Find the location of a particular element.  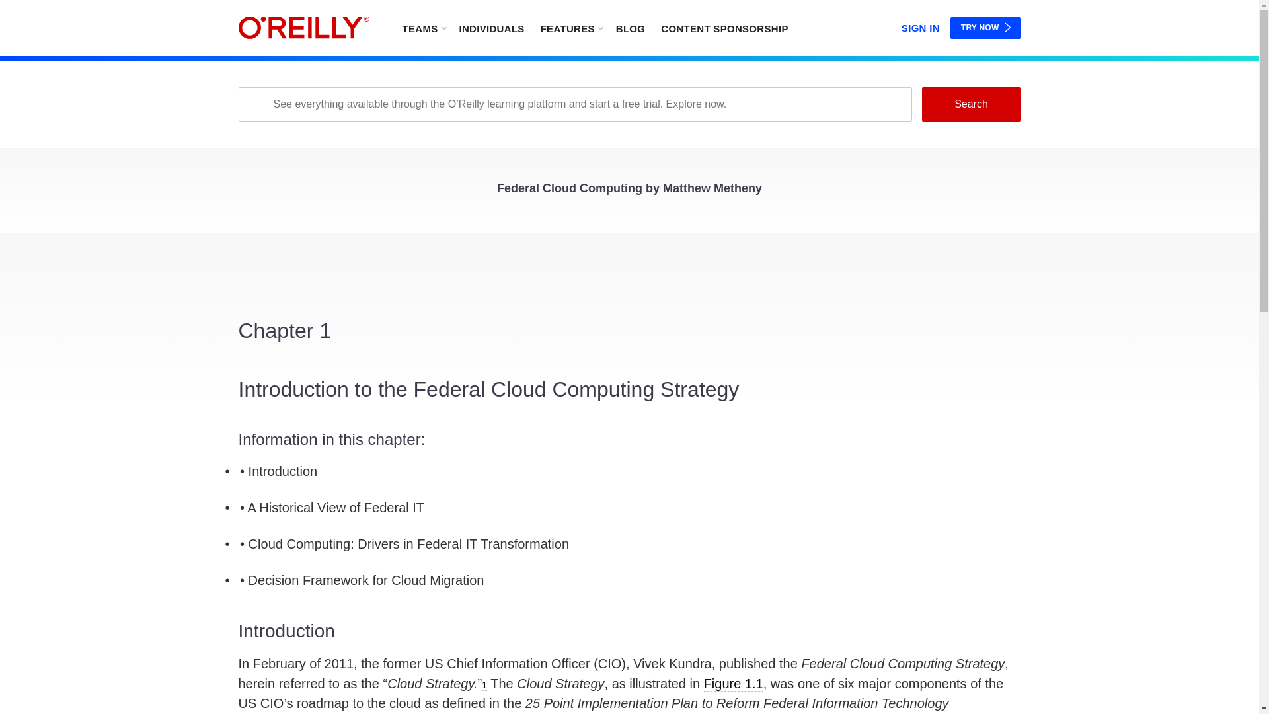

Search is located at coordinates (970, 104).